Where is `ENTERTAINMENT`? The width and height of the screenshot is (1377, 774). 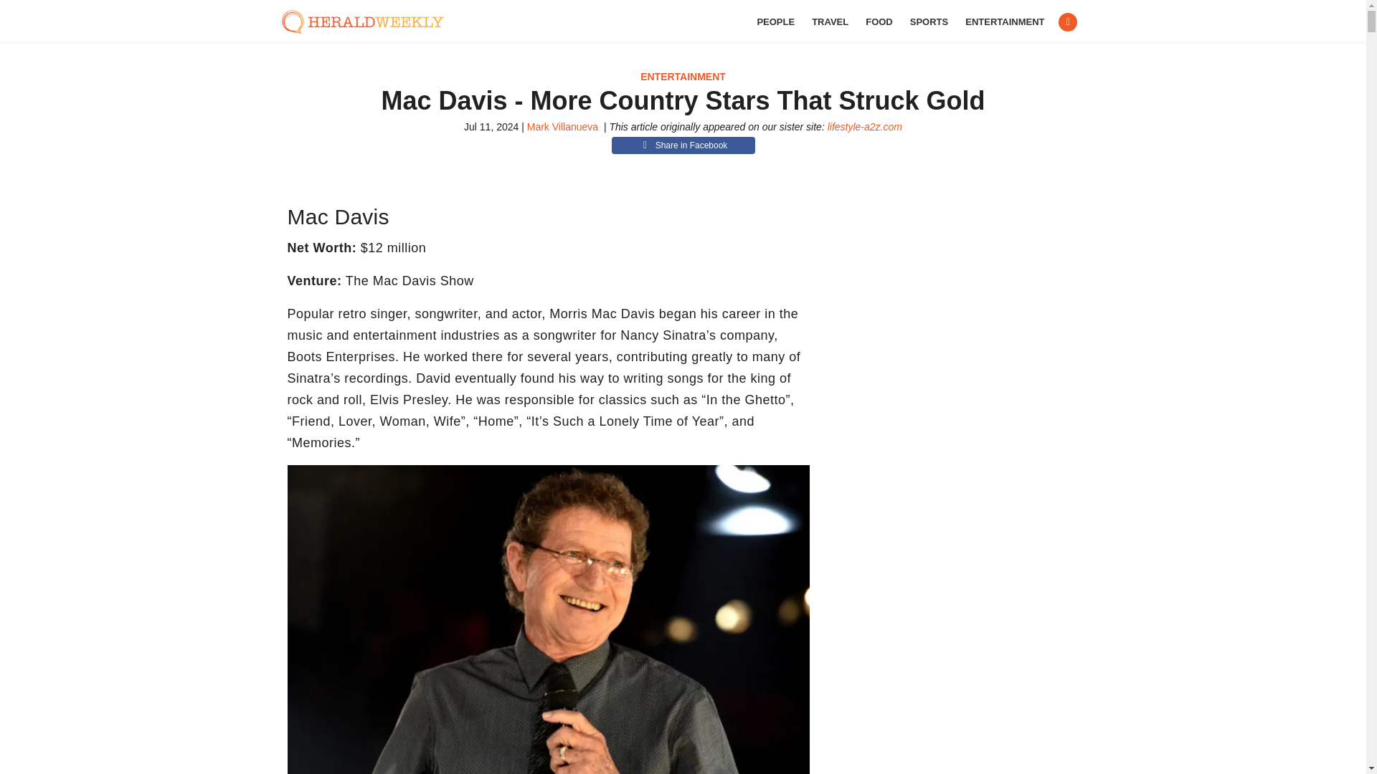 ENTERTAINMENT is located at coordinates (1004, 21).